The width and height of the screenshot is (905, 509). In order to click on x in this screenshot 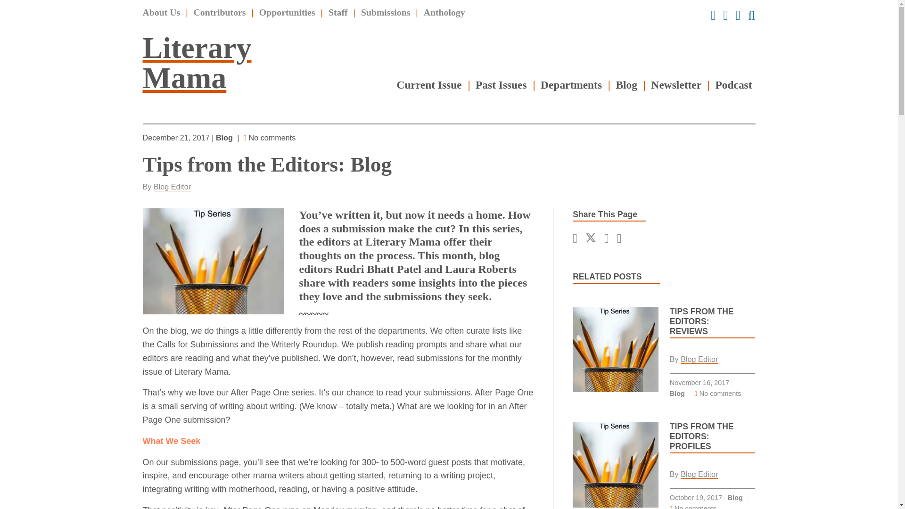, I will do `click(591, 238)`.